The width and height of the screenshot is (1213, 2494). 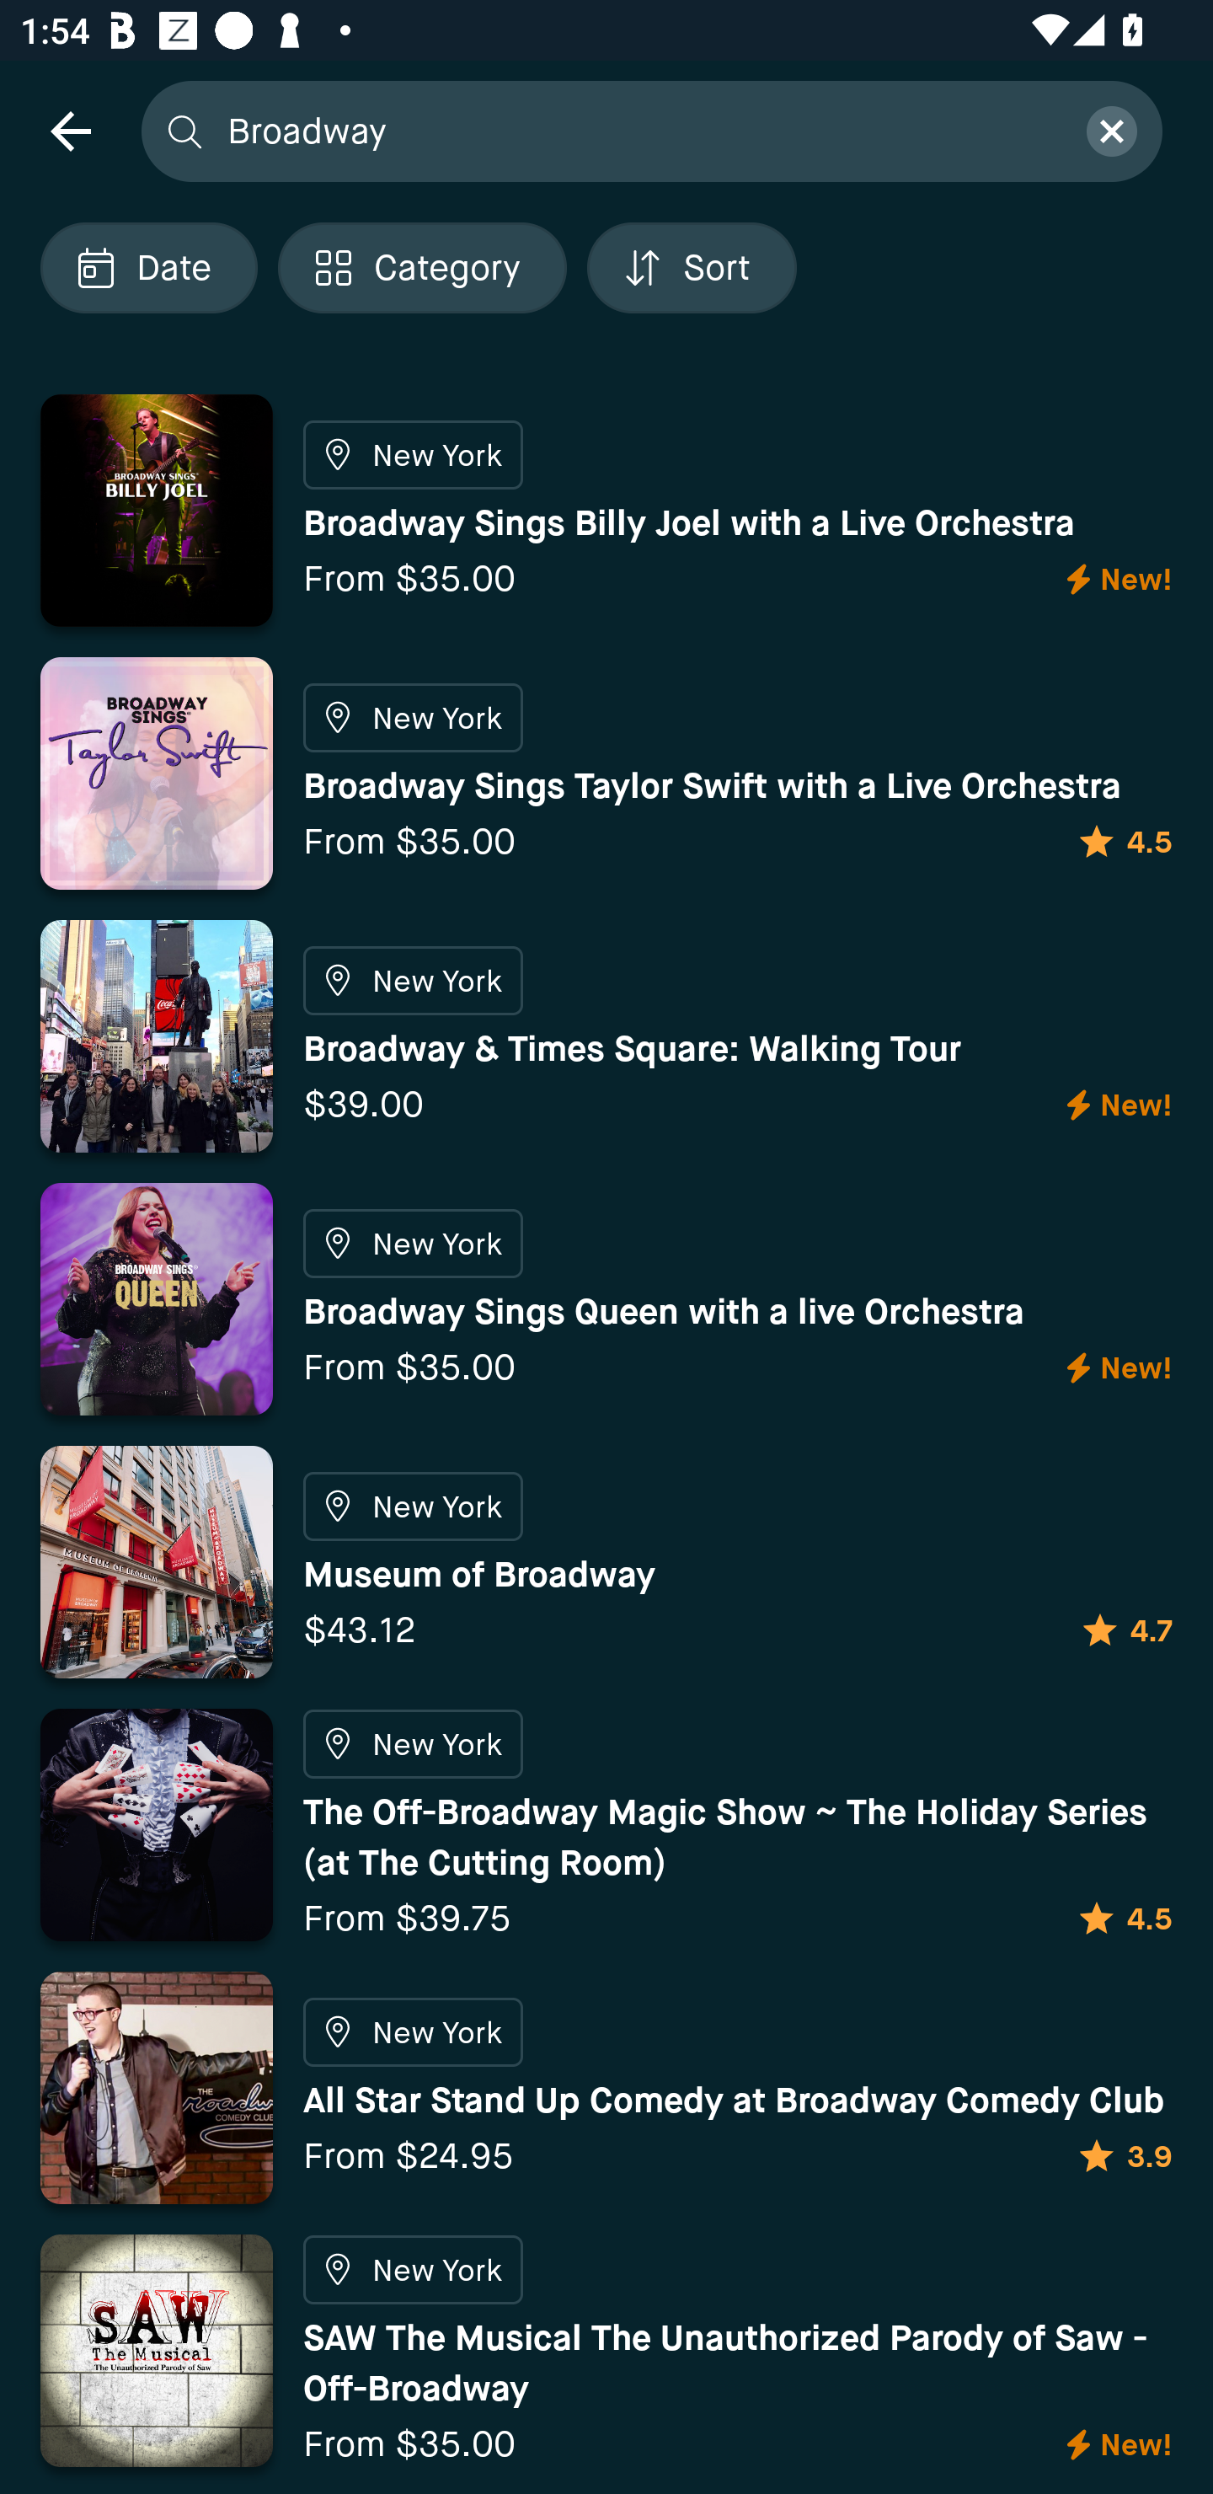 I want to click on Localized description Category, so click(x=421, y=268).